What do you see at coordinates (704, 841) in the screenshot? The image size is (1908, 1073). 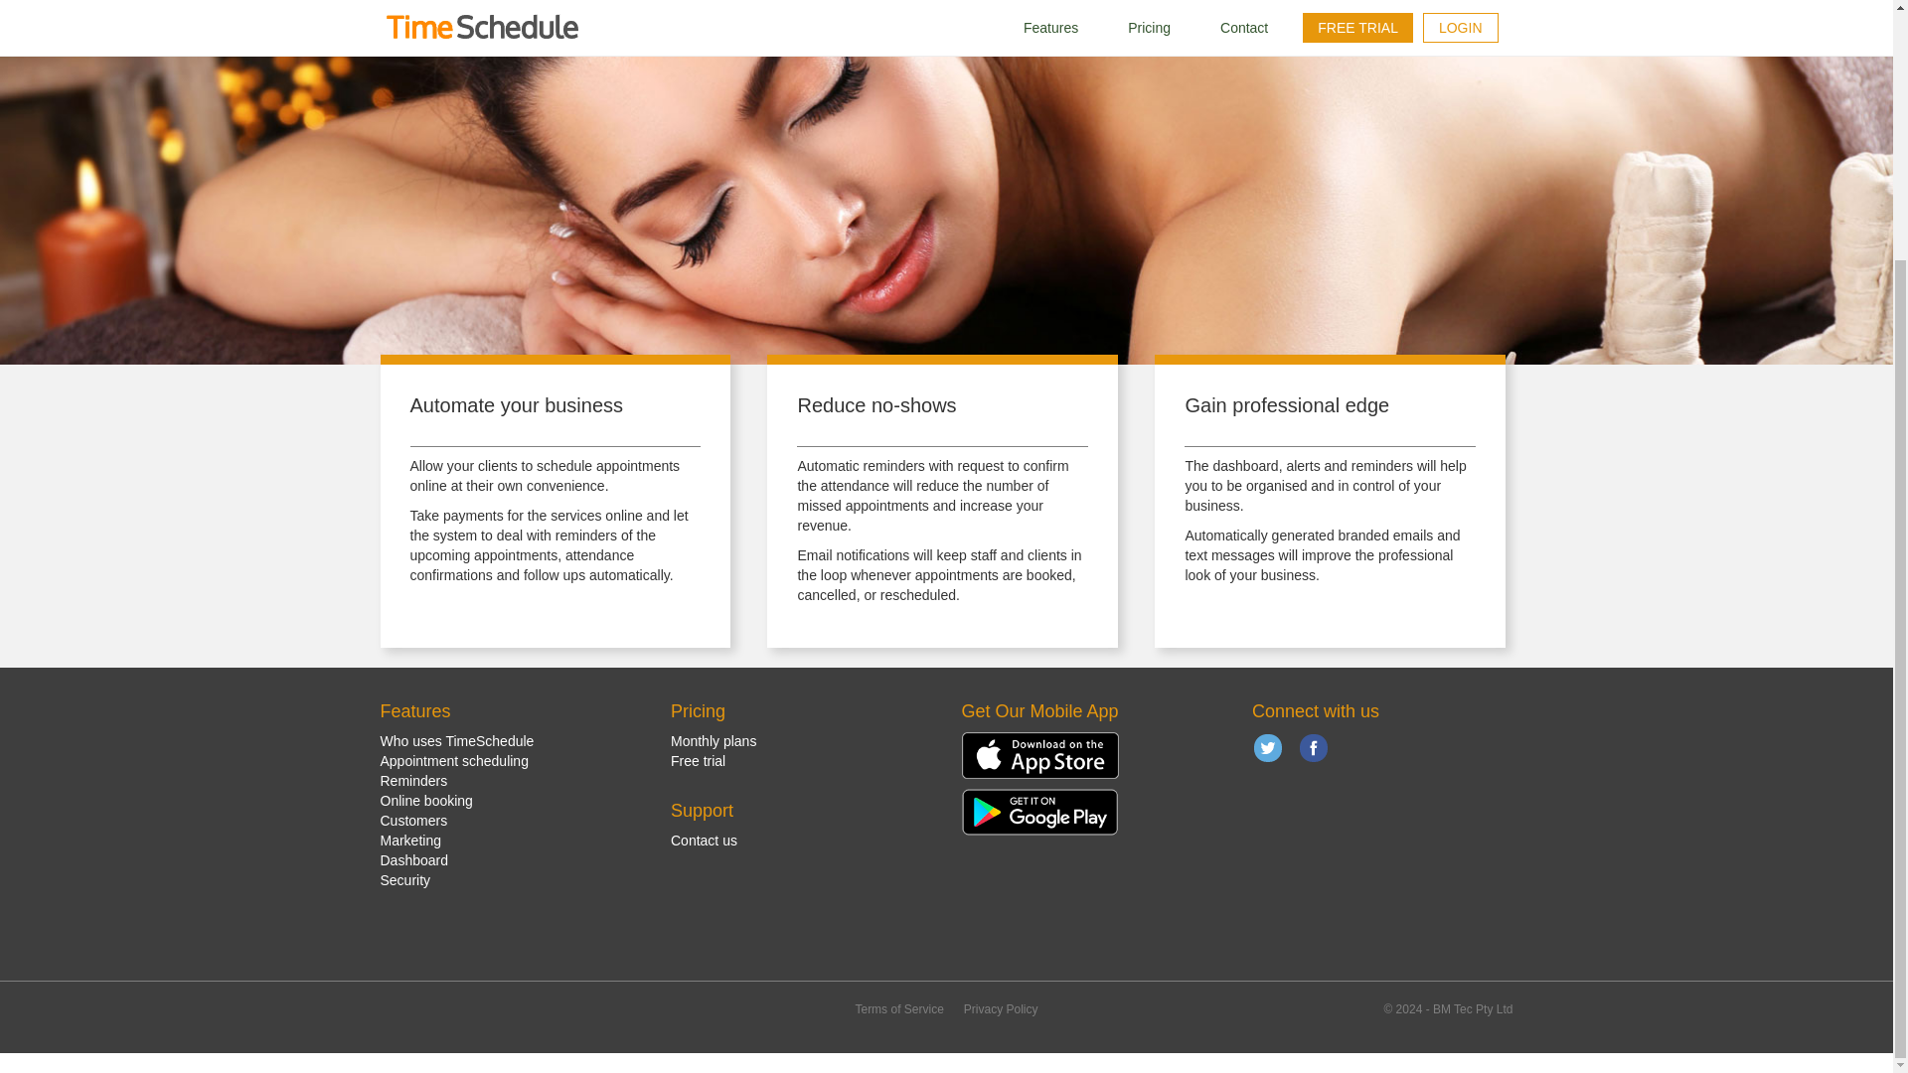 I see `Contact us` at bounding box center [704, 841].